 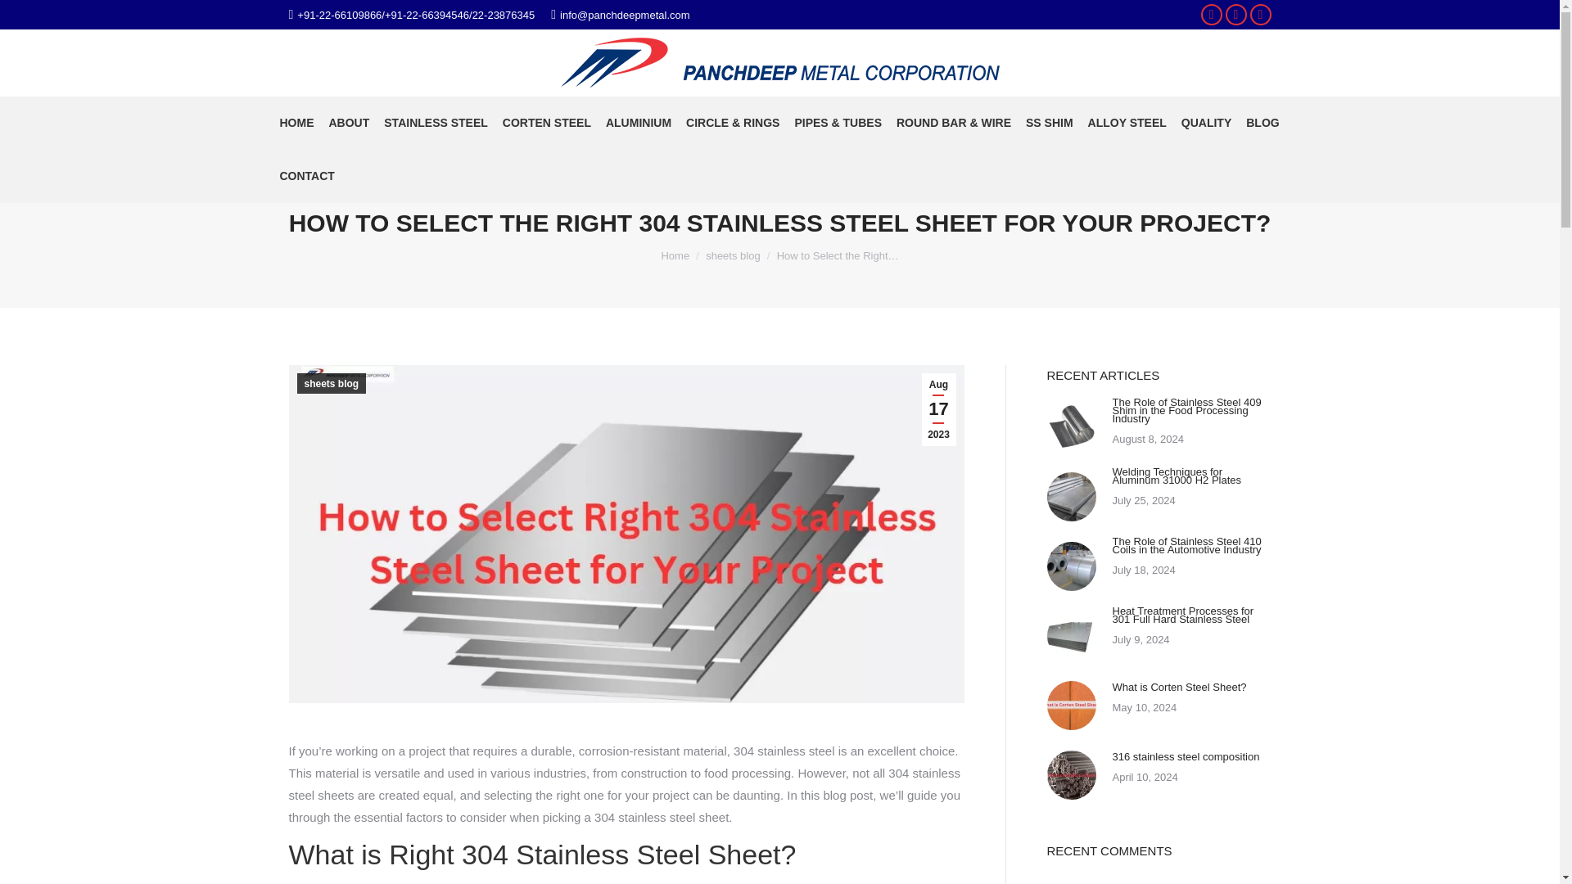 What do you see at coordinates (639, 123) in the screenshot?
I see `ALUMINIUM` at bounding box center [639, 123].